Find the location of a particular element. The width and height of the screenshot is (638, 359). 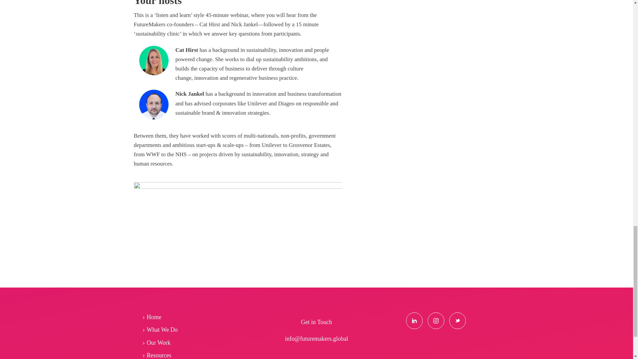

fm-headshots-cat is located at coordinates (154, 60).